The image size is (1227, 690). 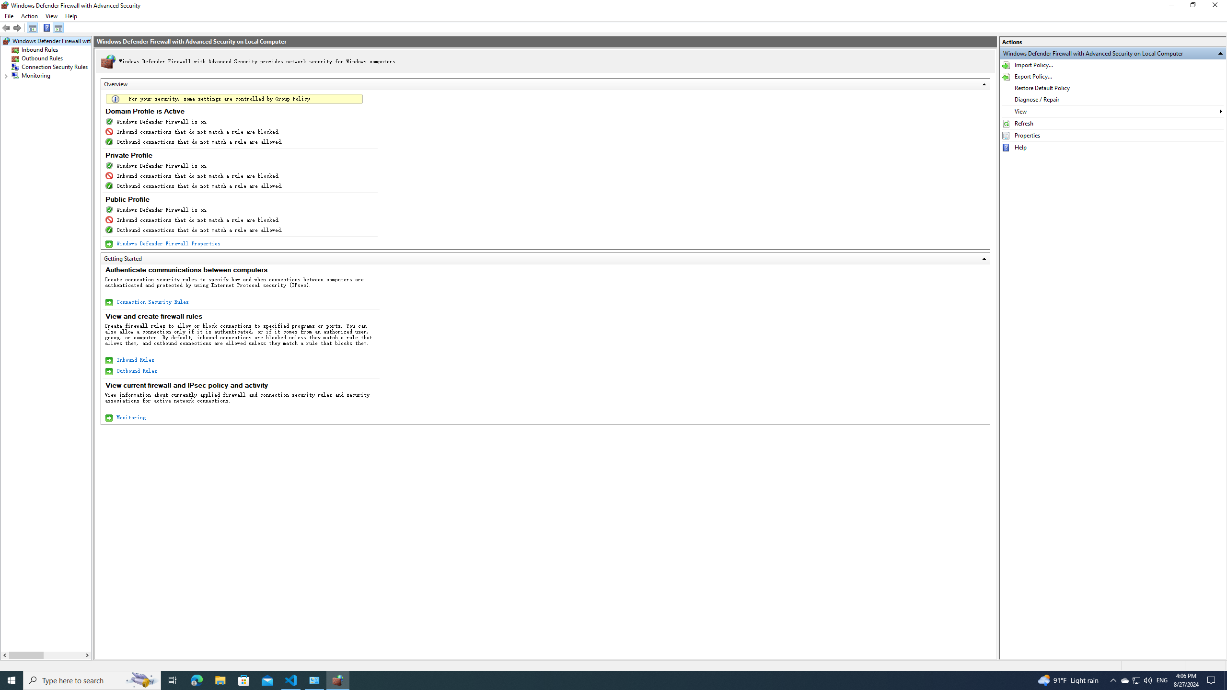 What do you see at coordinates (46, 655) in the screenshot?
I see `Horizontal` at bounding box center [46, 655].